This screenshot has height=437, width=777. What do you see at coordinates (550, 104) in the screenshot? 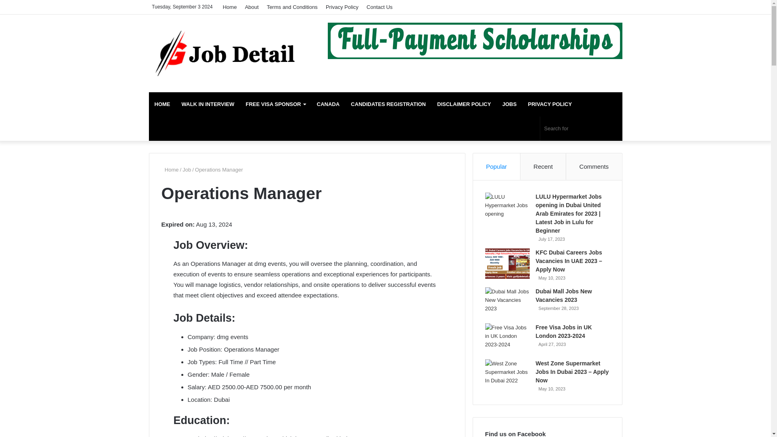
I see `PRIVACY POLICY` at bounding box center [550, 104].